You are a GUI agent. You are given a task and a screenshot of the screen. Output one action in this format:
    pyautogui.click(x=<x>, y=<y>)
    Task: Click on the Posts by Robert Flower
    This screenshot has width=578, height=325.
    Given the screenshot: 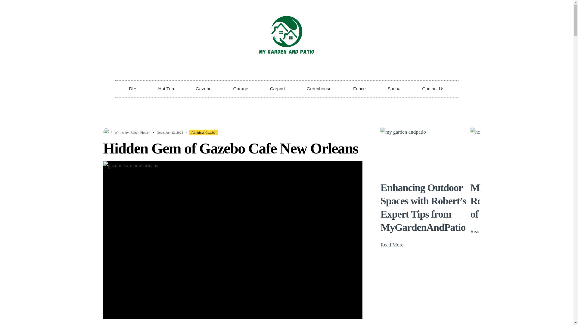 What is the action you would take?
    pyautogui.click(x=140, y=132)
    